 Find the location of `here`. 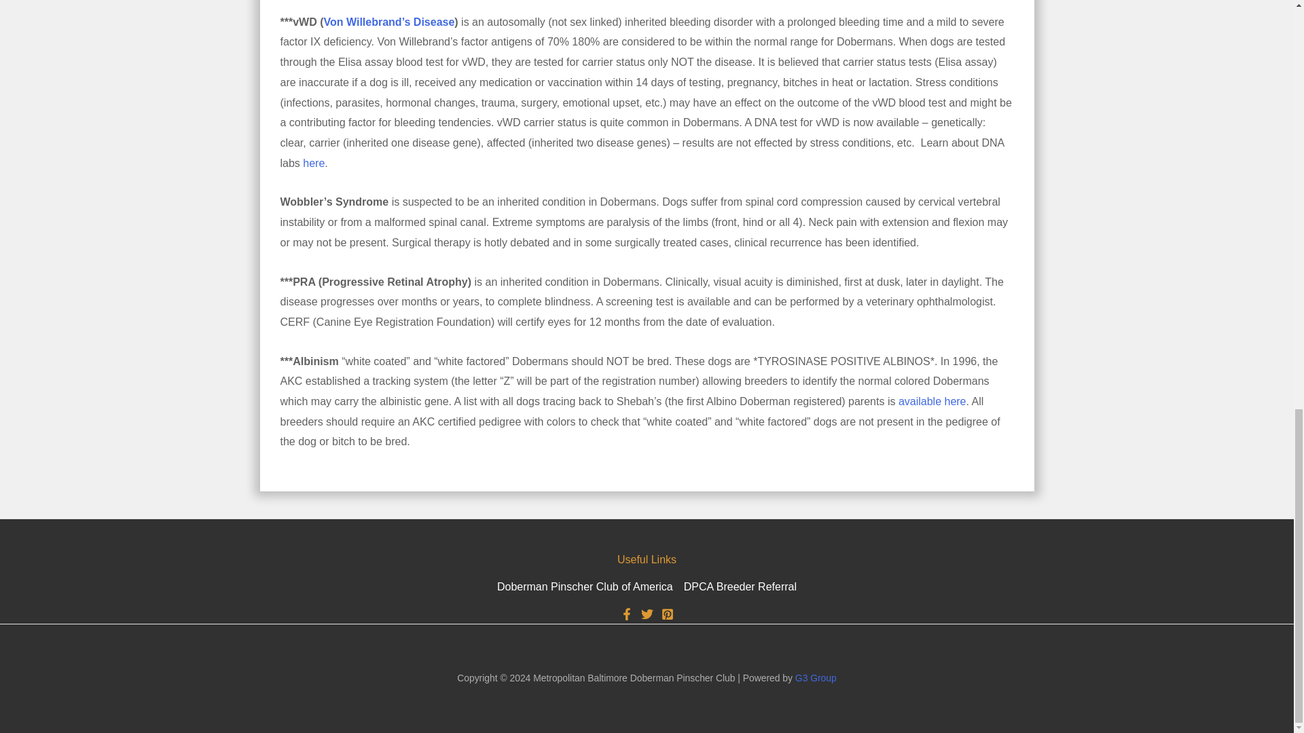

here is located at coordinates (314, 163).